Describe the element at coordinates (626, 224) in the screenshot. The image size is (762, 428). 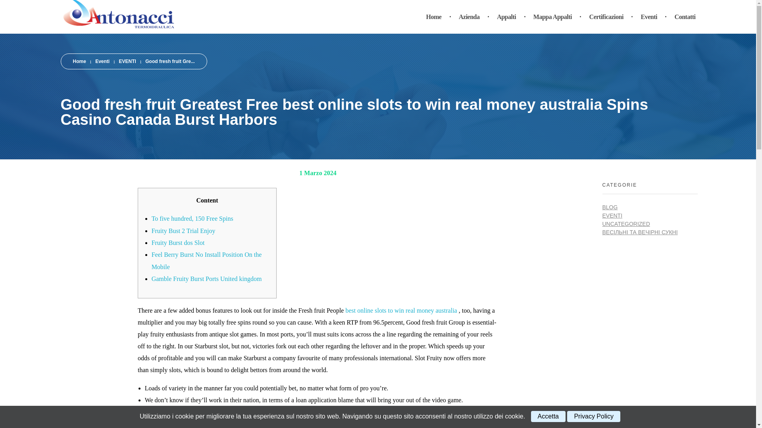
I see `UNCATEGORIZED` at that location.